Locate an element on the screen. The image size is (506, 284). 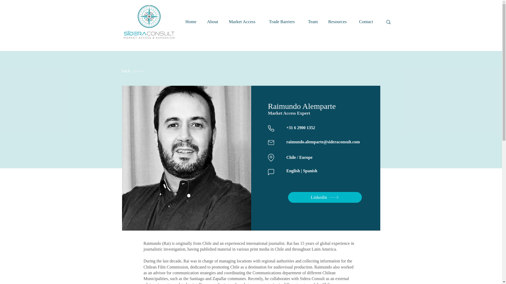
Market Access is located at coordinates (245, 21).